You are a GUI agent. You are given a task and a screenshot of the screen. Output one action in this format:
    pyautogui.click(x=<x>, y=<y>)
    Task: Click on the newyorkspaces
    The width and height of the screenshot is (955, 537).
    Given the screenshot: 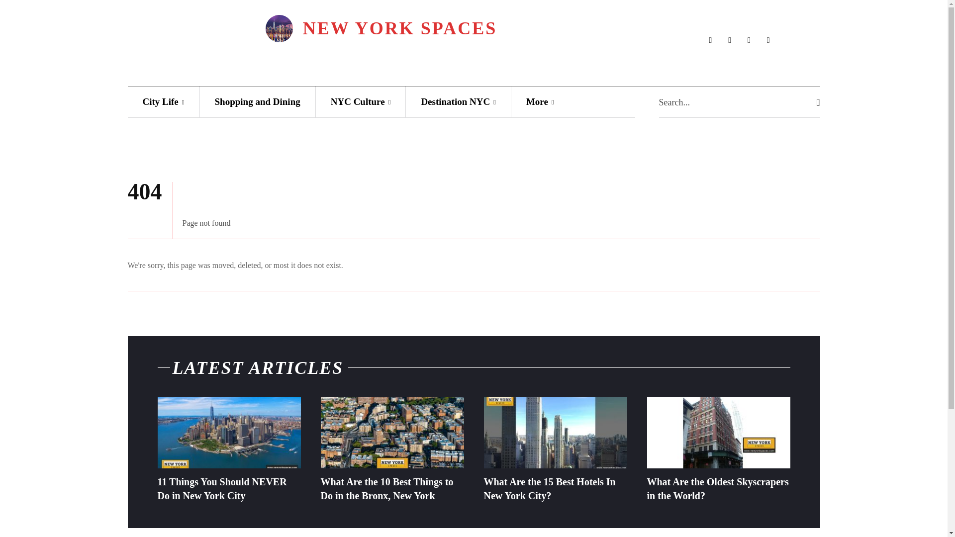 What is the action you would take?
    pyautogui.click(x=279, y=29)
    